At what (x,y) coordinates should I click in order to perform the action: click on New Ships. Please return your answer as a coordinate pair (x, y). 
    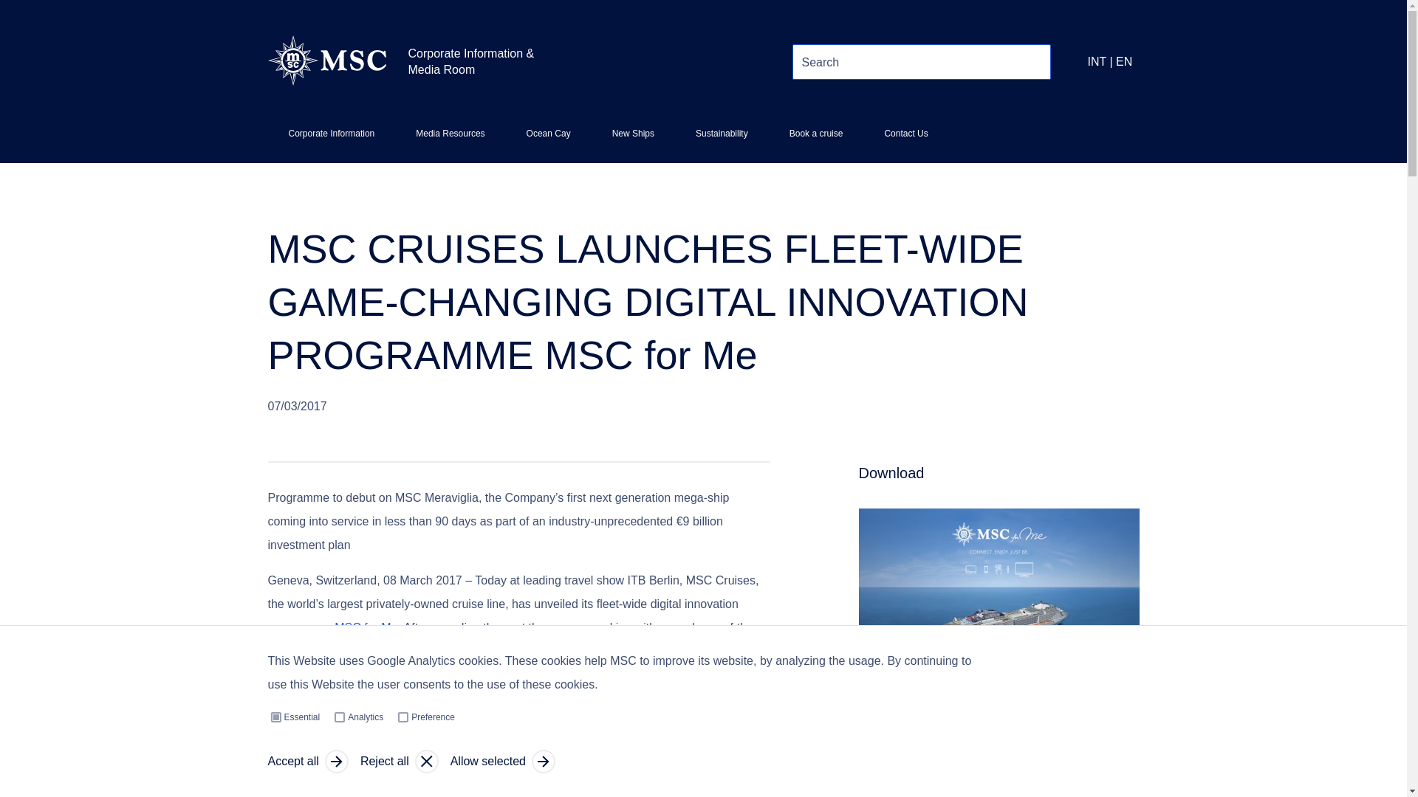
    Looking at the image, I should click on (632, 139).